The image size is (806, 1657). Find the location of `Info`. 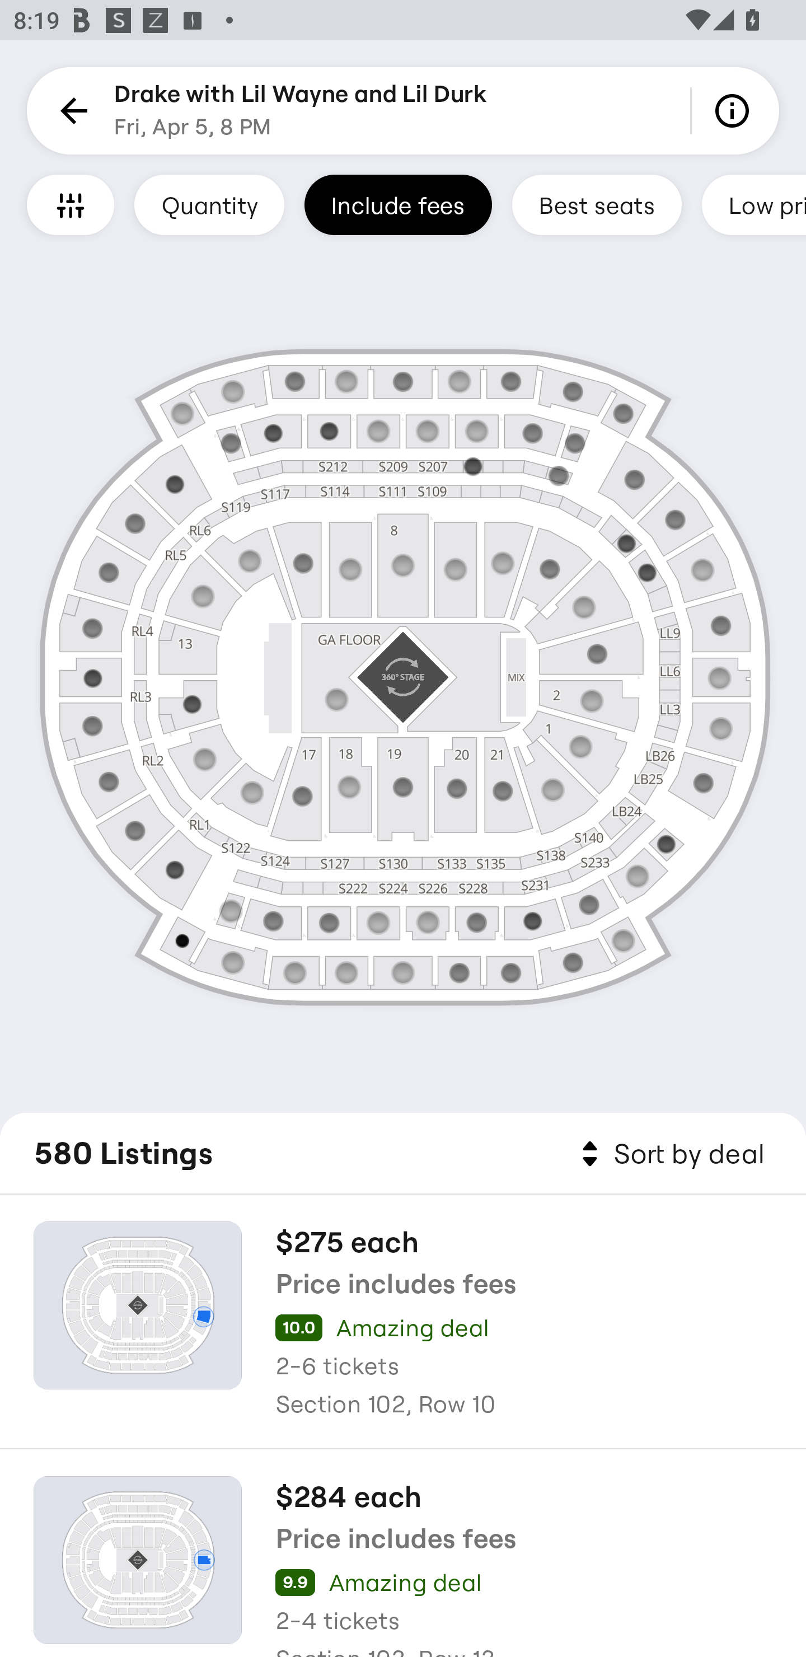

Info is located at coordinates (735, 111).